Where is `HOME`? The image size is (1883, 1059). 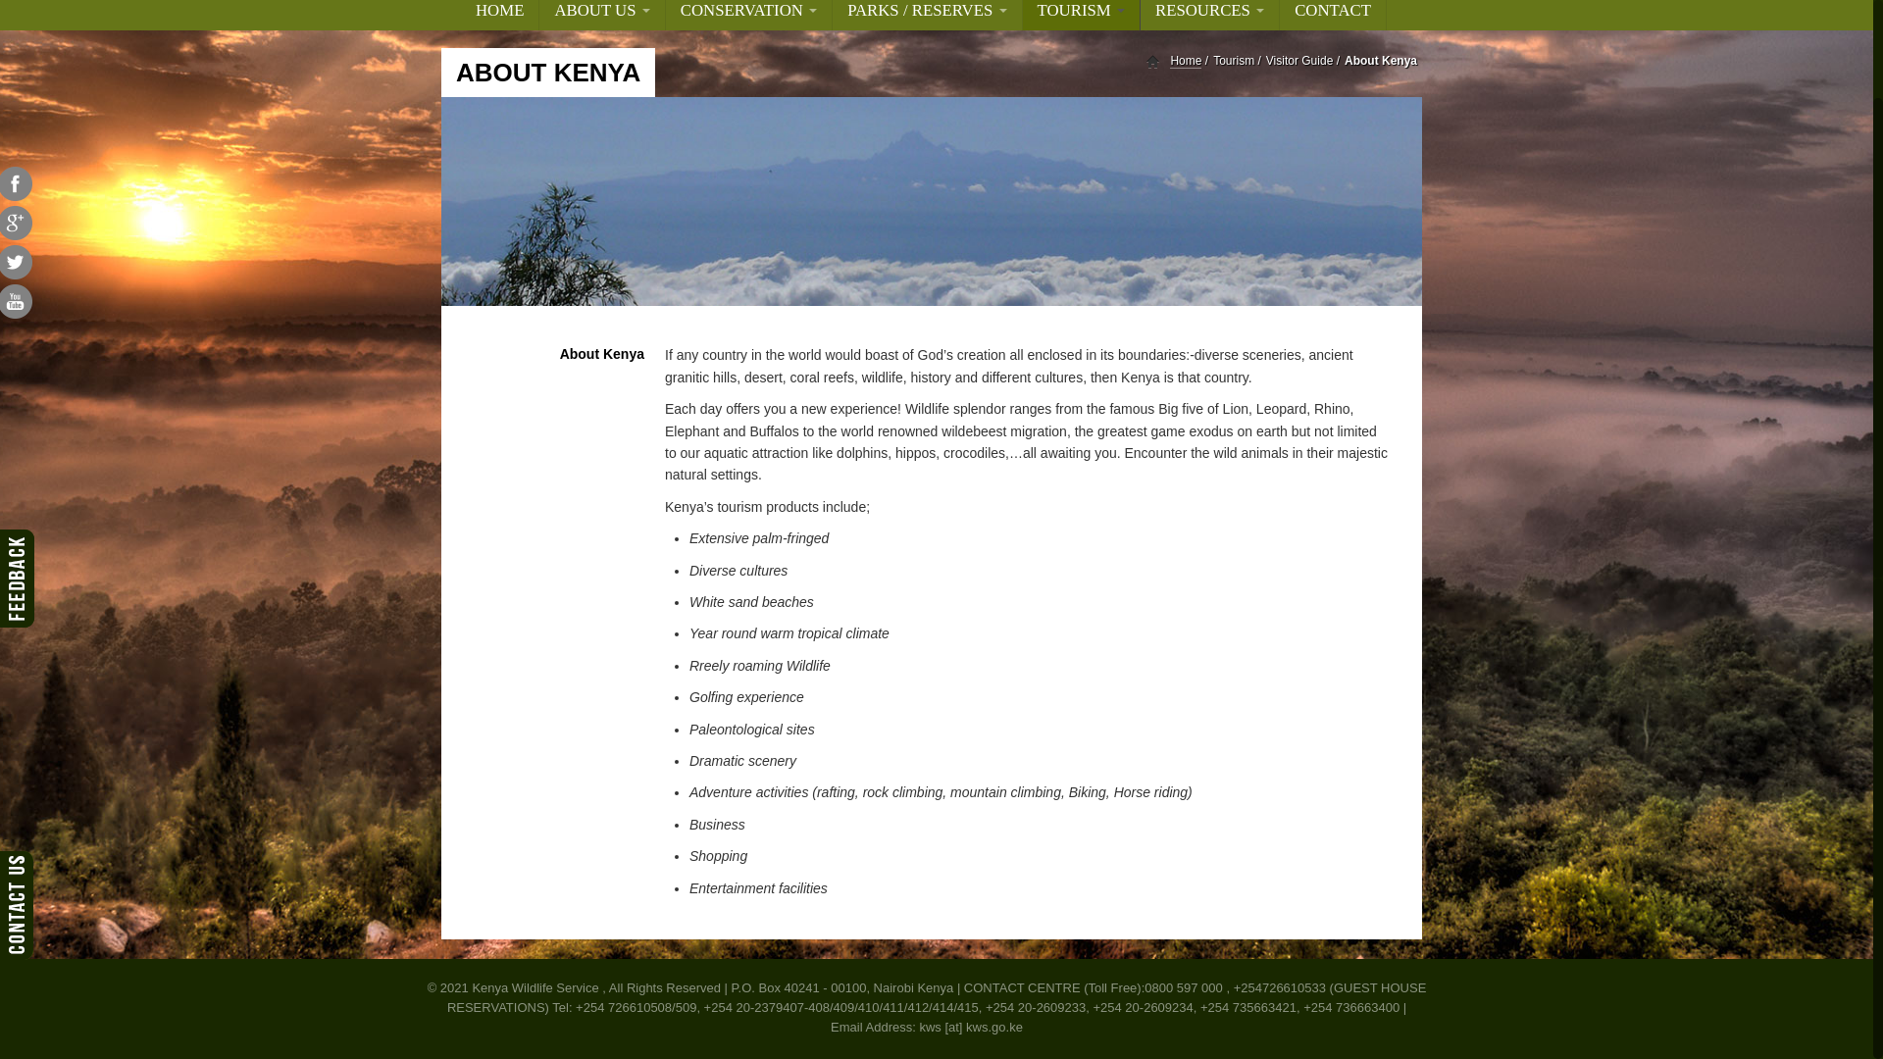
HOME is located at coordinates (500, 16).